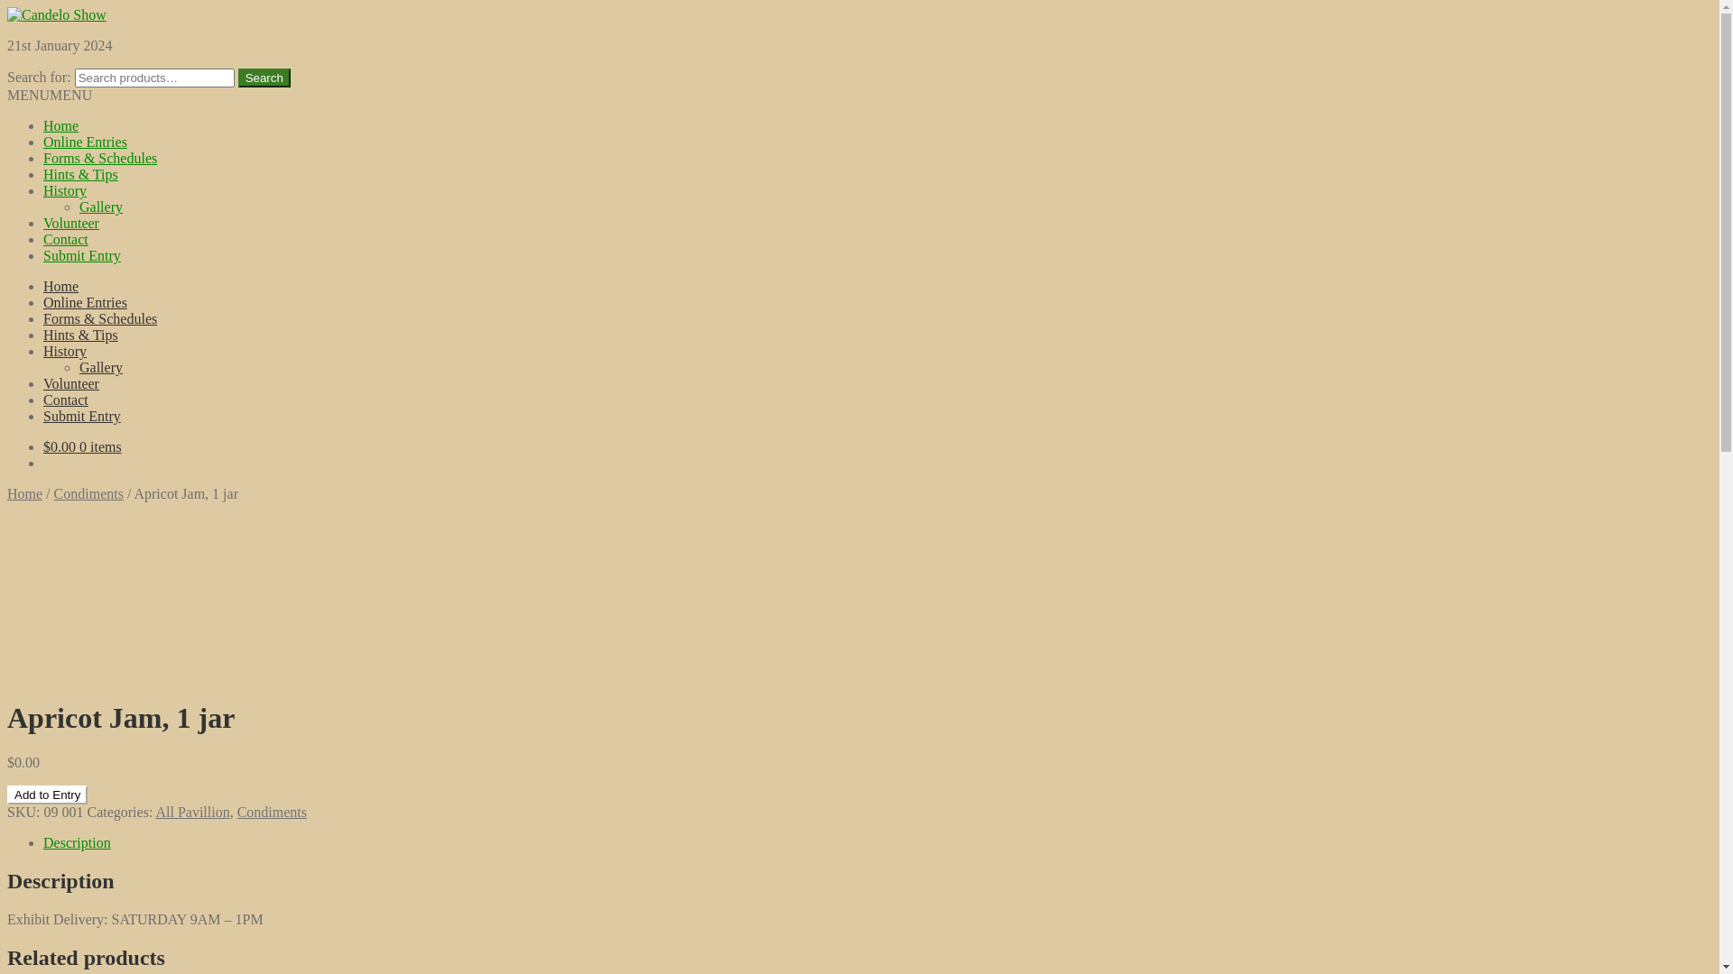  What do you see at coordinates (65, 352) in the screenshot?
I see `History` at bounding box center [65, 352].